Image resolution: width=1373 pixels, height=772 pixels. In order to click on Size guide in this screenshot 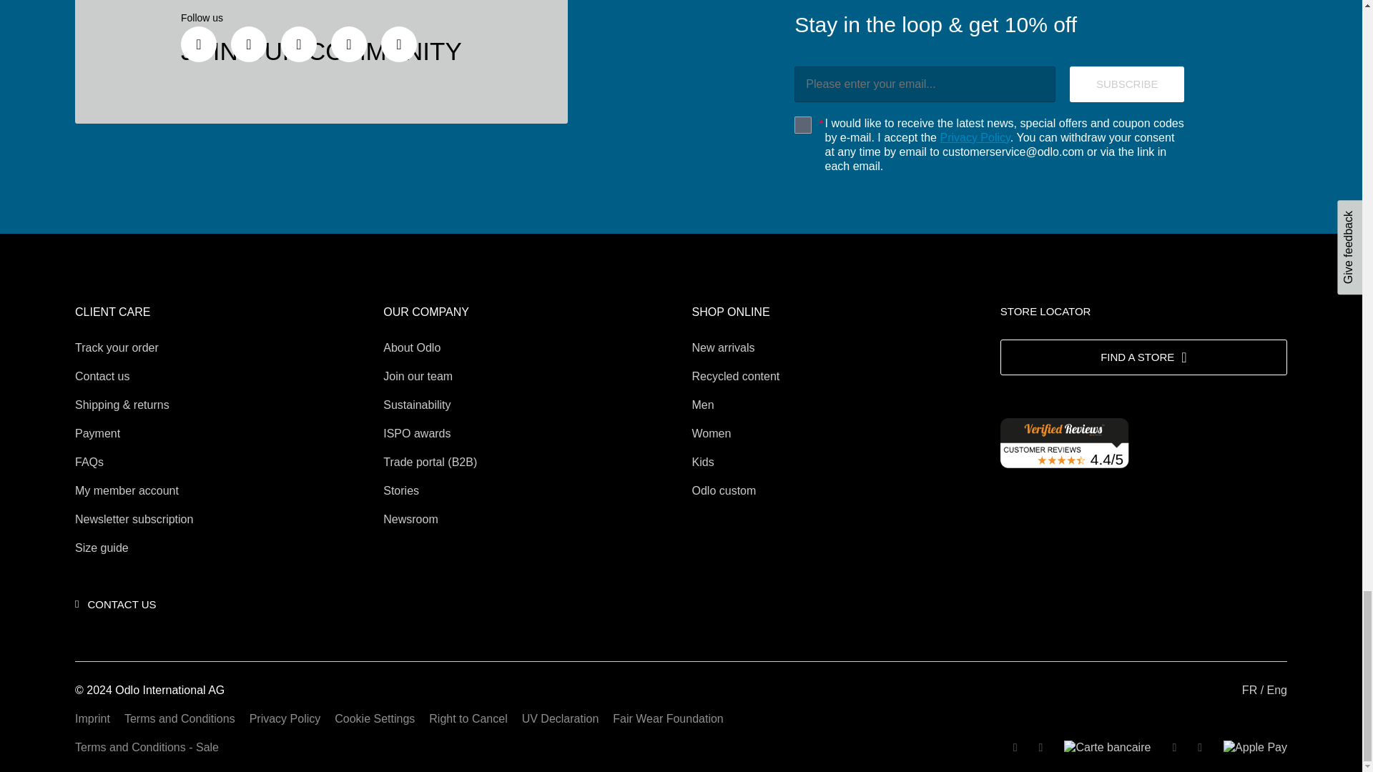, I will do `click(102, 548)`.